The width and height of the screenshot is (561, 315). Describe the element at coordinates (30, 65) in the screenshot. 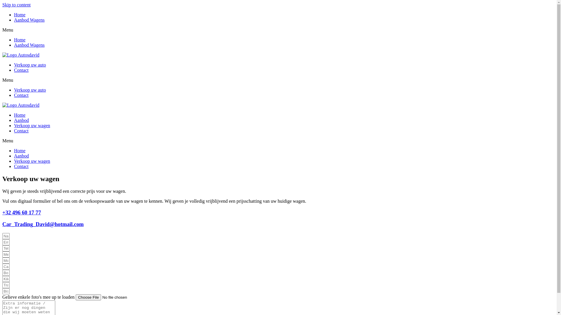

I see `Verkoop uw auto` at that location.